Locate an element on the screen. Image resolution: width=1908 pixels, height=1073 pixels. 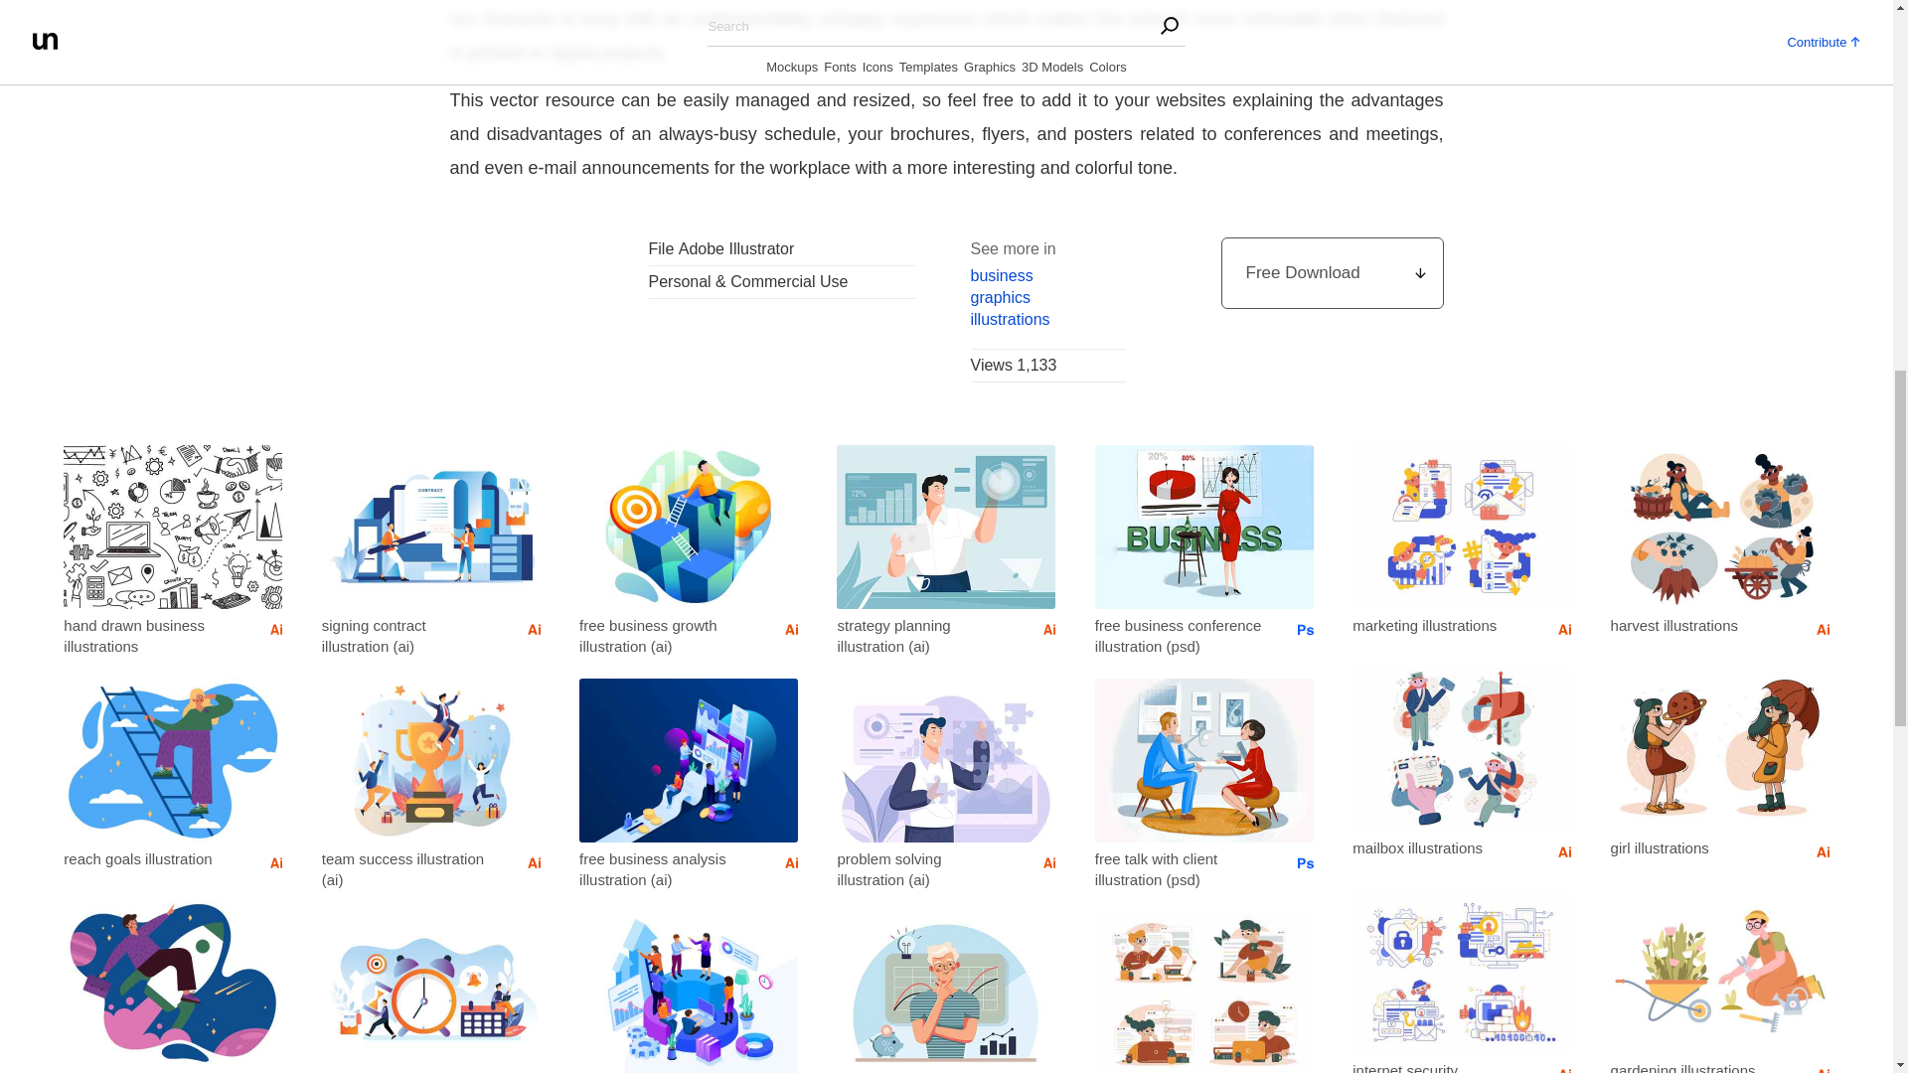
illustrations is located at coordinates (1047, 320).